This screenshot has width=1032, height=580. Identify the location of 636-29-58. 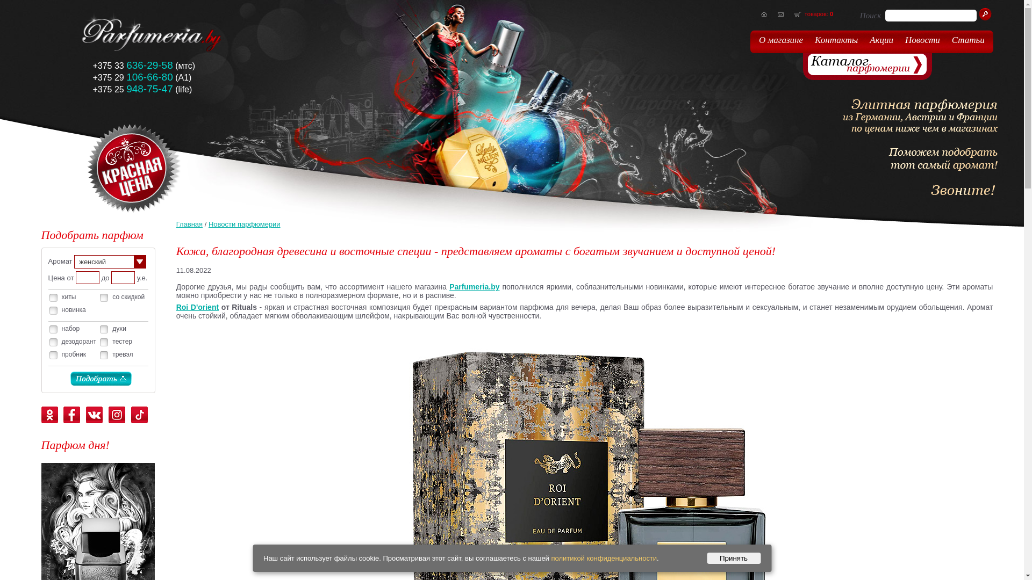
(149, 66).